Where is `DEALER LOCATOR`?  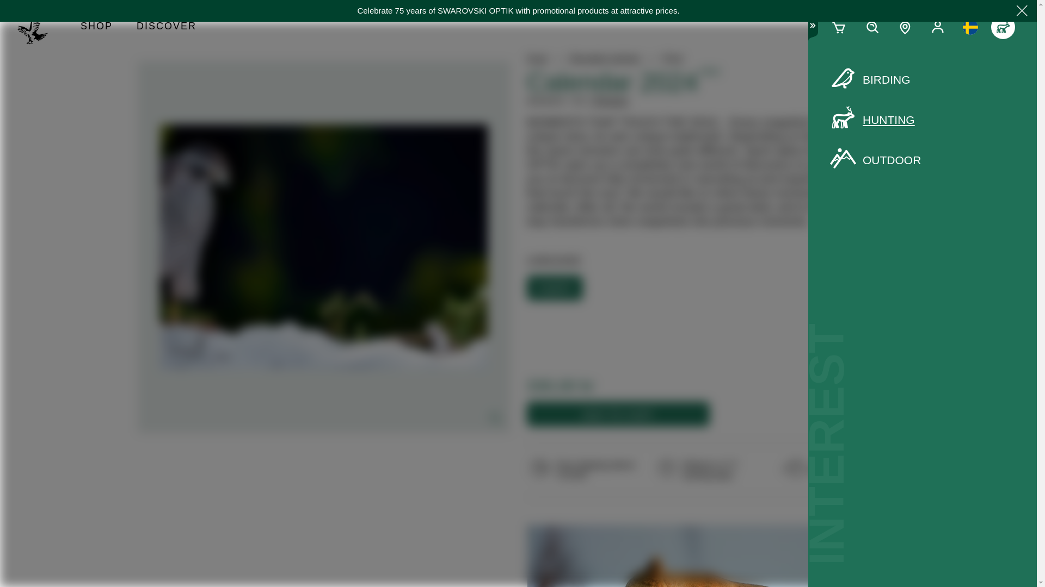 DEALER LOCATOR is located at coordinates (905, 27).